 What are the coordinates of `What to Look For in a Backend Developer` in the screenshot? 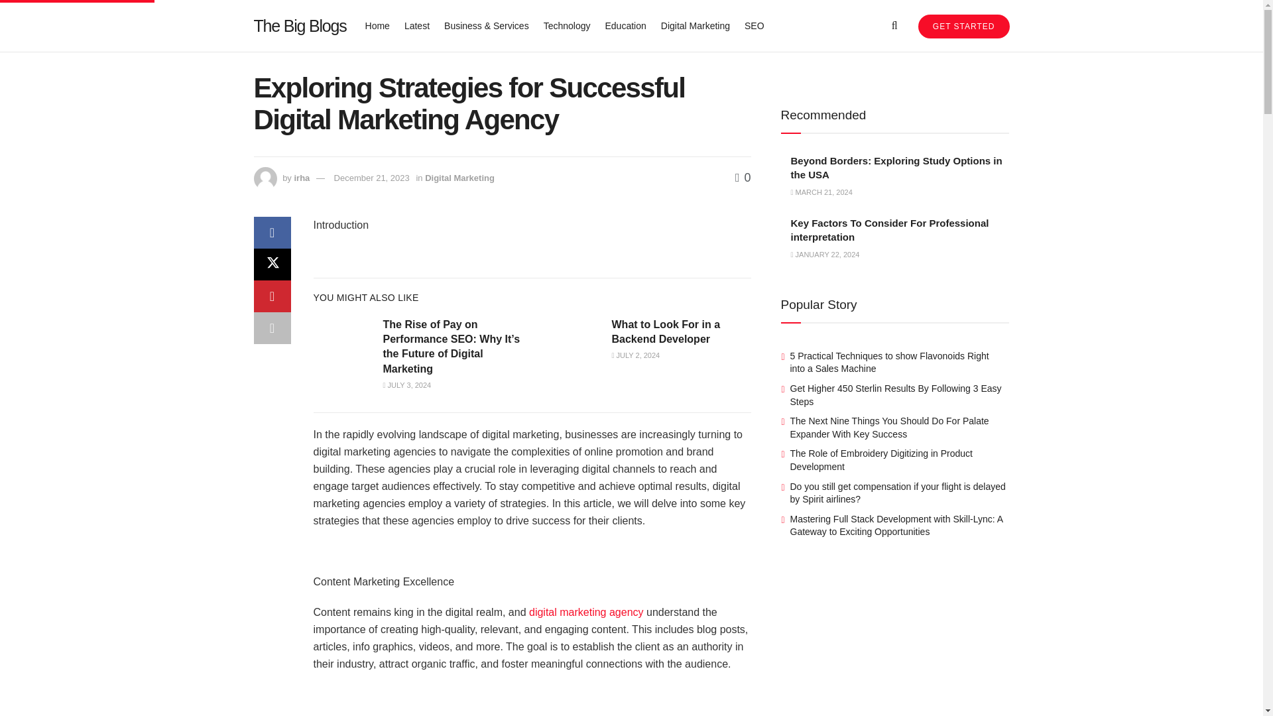 It's located at (666, 331).